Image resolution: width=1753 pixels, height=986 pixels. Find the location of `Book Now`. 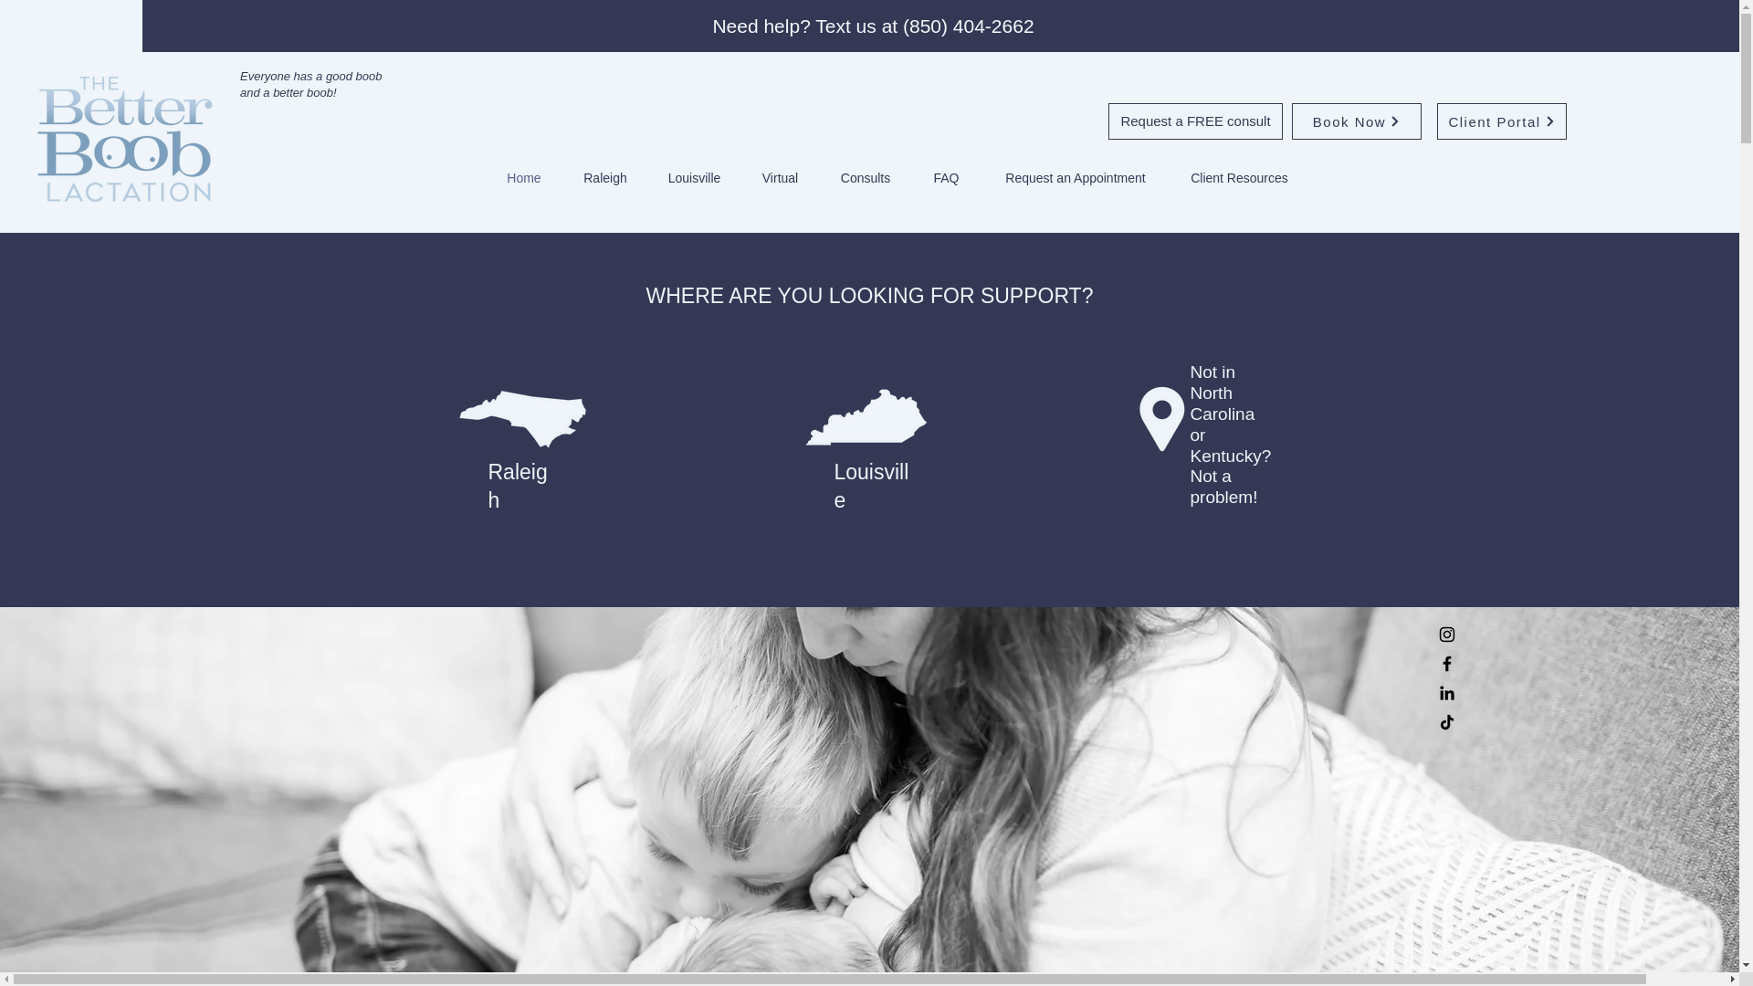

Book Now is located at coordinates (1357, 121).